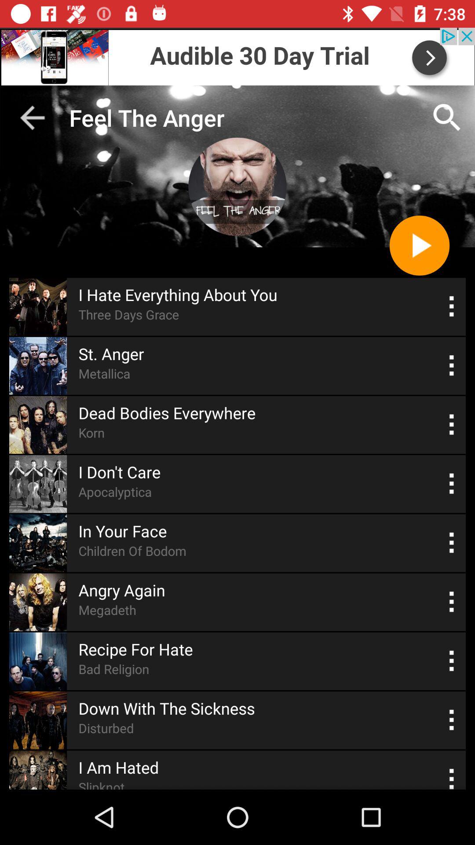  Describe the element at coordinates (38, 770) in the screenshot. I see `click on the last image` at that location.